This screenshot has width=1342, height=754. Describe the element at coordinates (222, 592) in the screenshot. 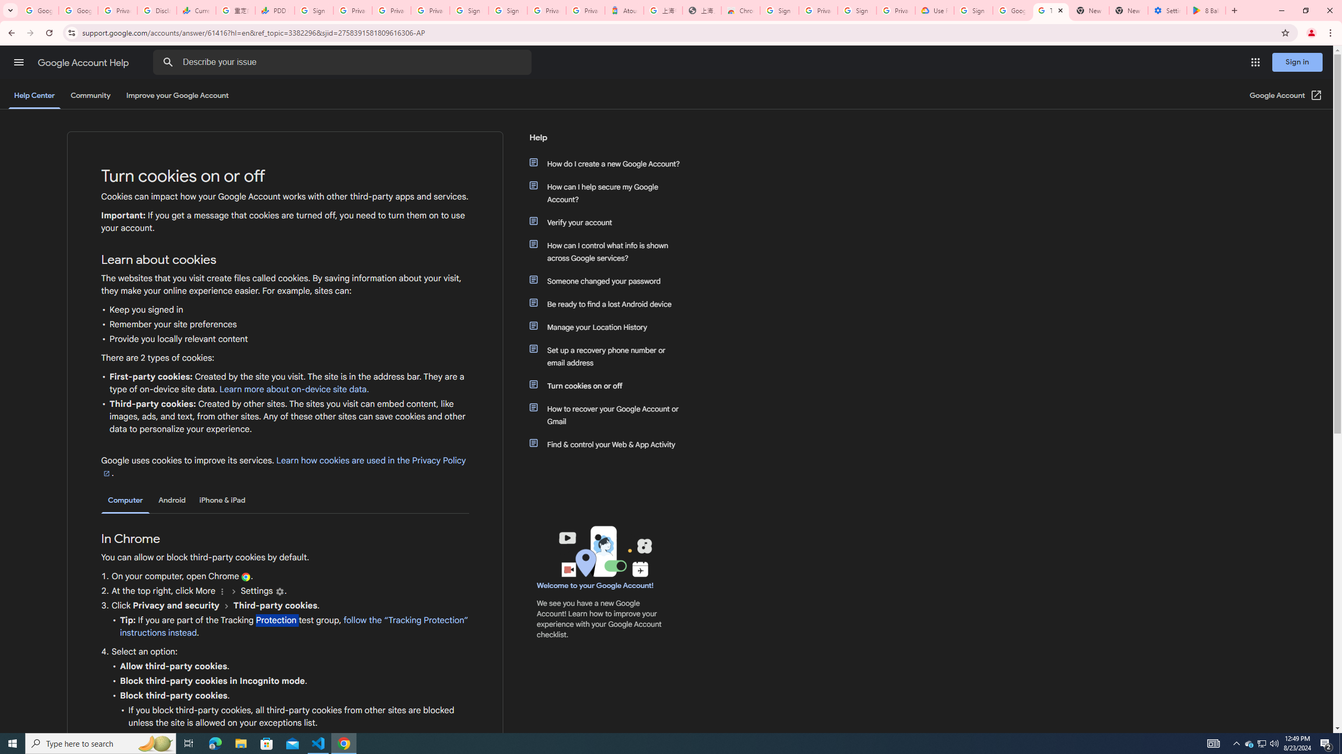

I see `More` at that location.